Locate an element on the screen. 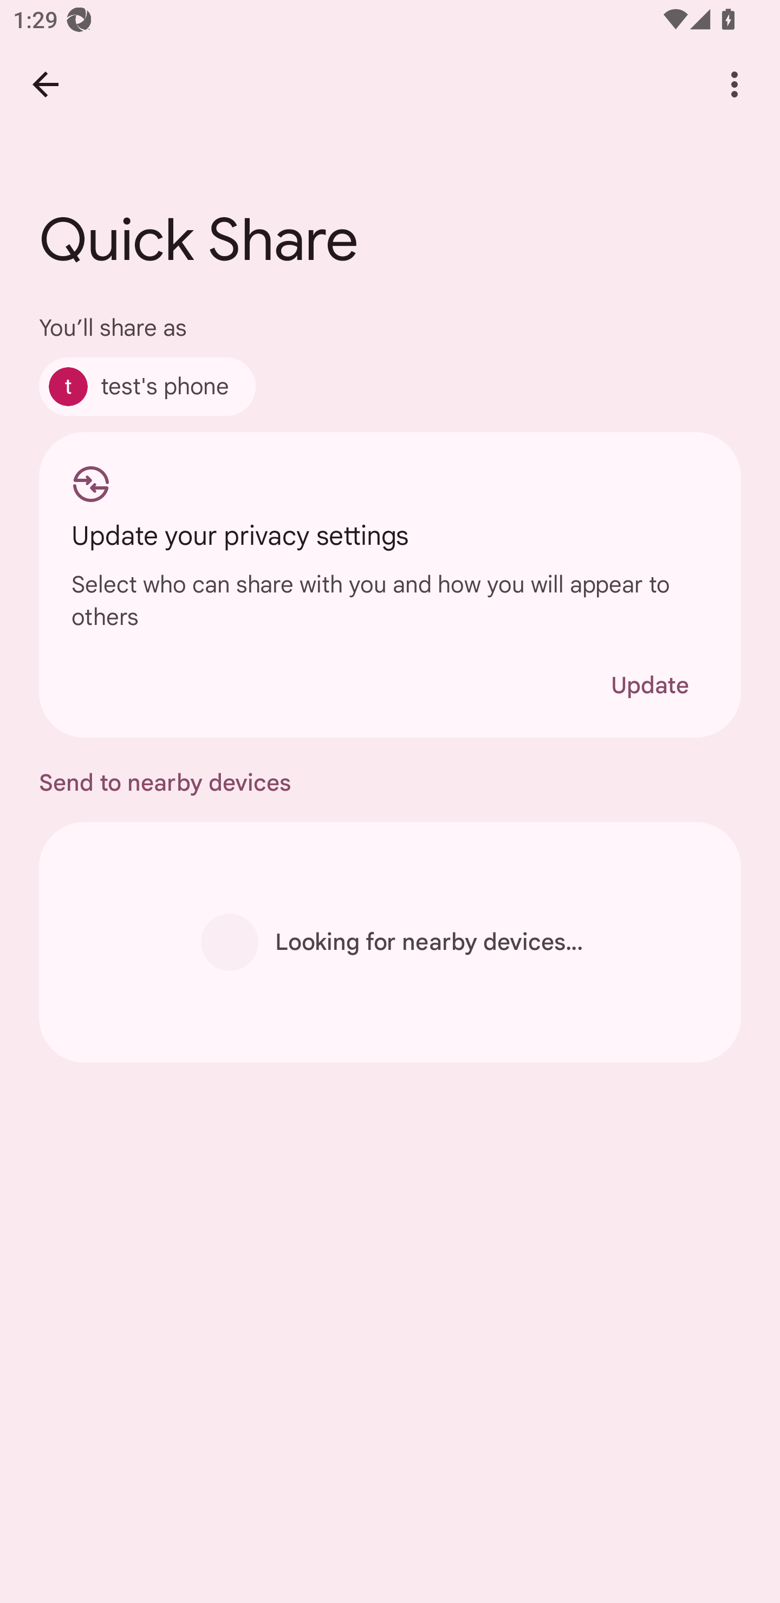  test's phone is located at coordinates (147, 387).